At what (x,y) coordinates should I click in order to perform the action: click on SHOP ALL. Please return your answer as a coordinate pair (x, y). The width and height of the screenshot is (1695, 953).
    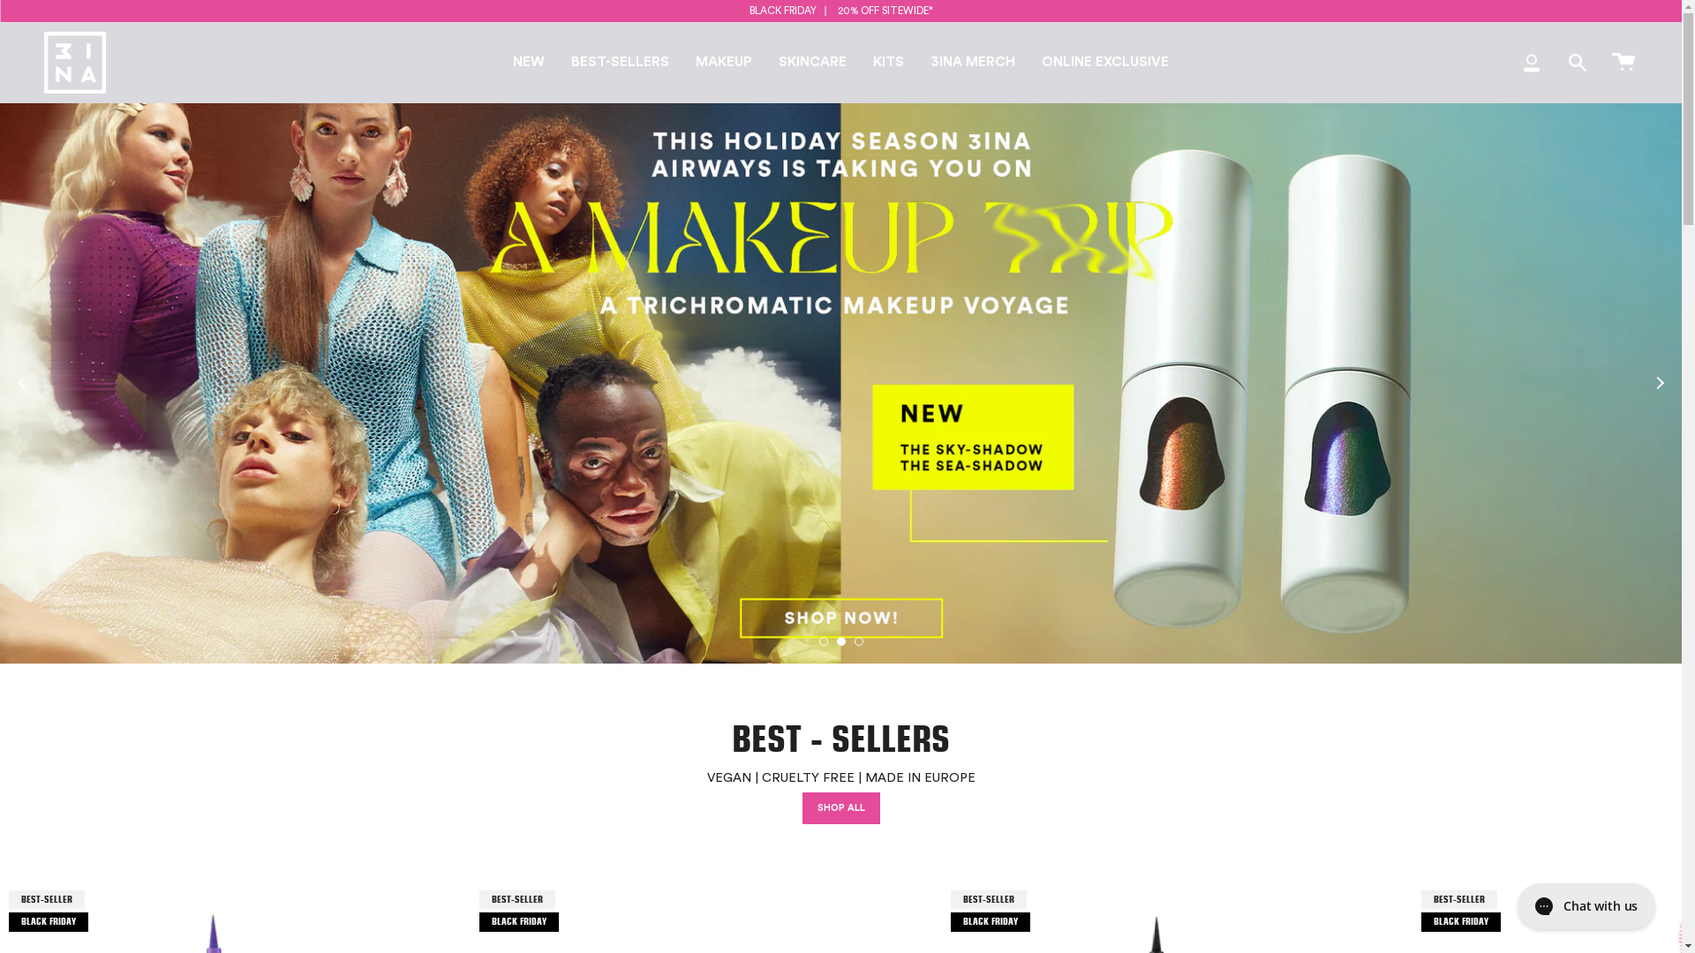
    Looking at the image, I should click on (840, 808).